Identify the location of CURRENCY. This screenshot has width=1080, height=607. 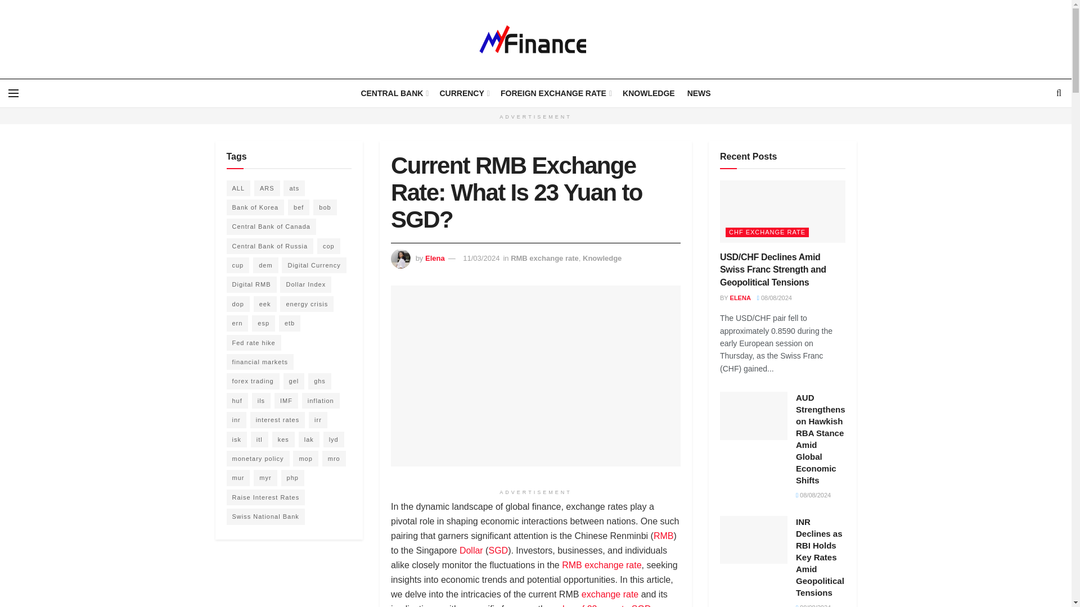
(463, 93).